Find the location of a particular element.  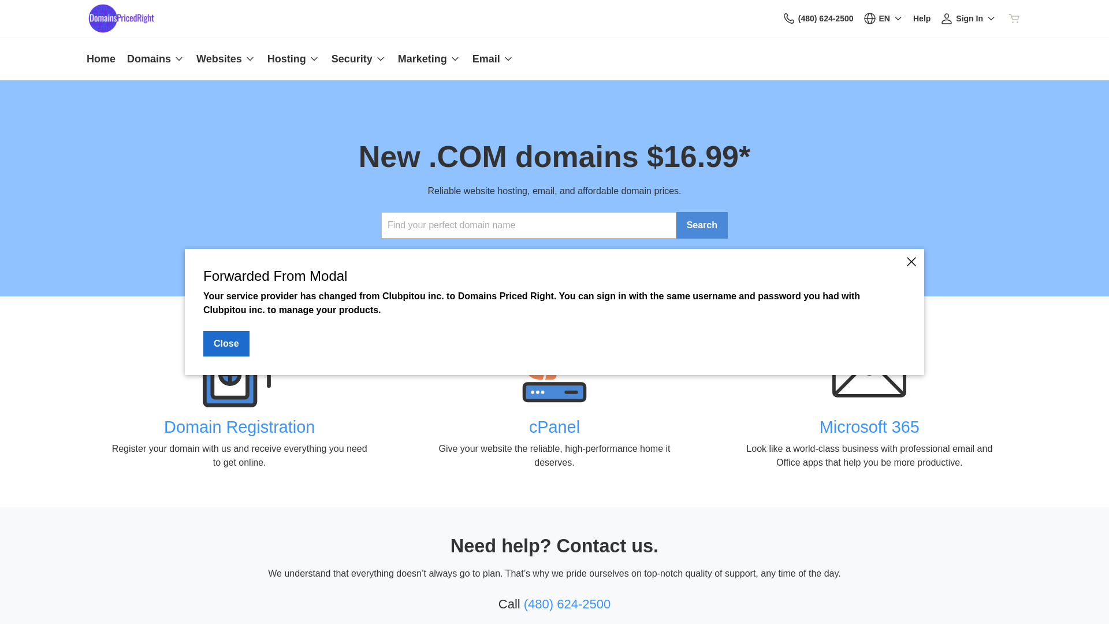

Hosting is located at coordinates (293, 59).